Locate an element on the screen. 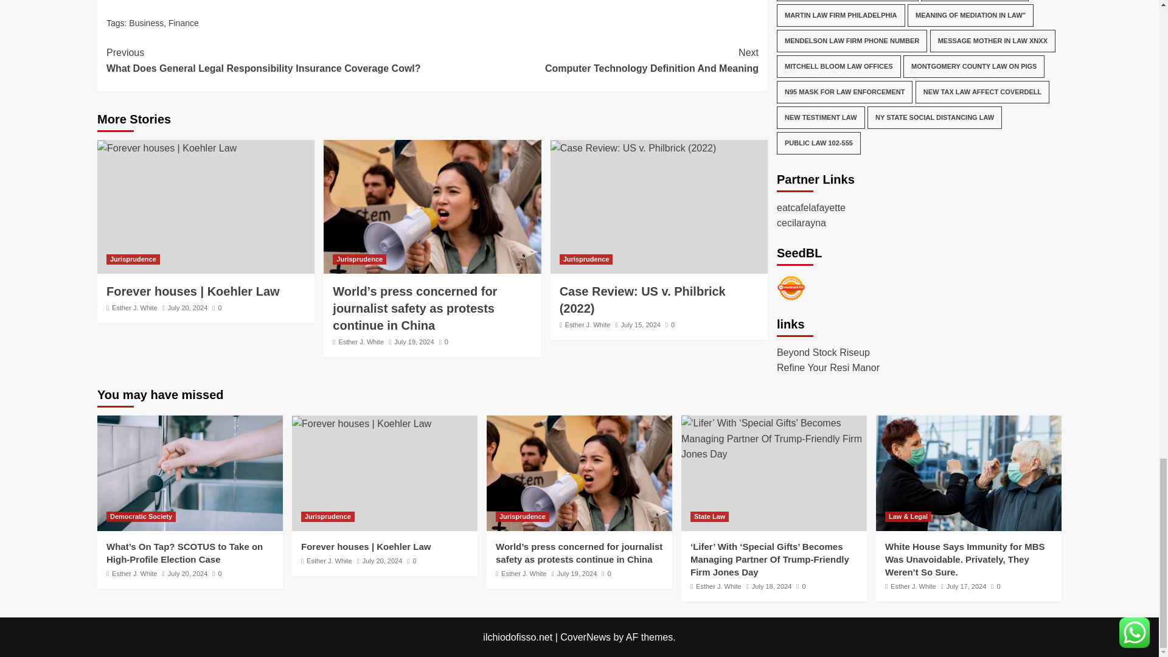 This screenshot has width=1168, height=657. Finance is located at coordinates (187, 308).